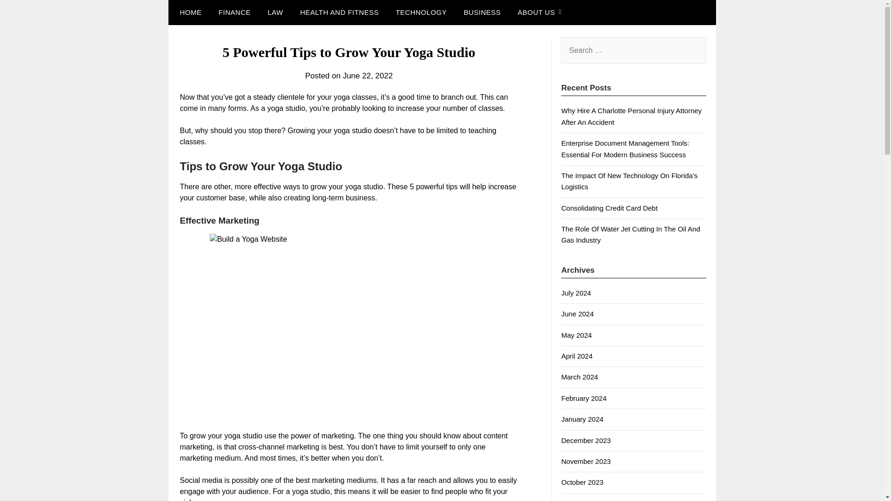 The image size is (891, 501). Describe the element at coordinates (188, 13) in the screenshot. I see `HOME` at that location.